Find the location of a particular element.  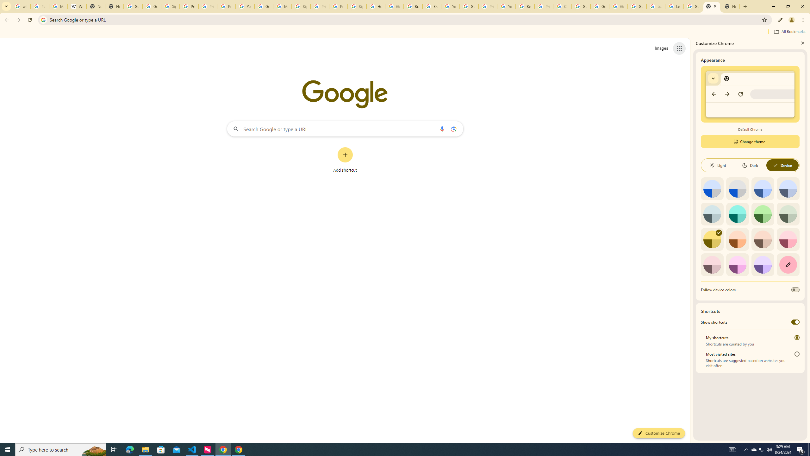

Sign in - Google Accounts is located at coordinates (301, 6).